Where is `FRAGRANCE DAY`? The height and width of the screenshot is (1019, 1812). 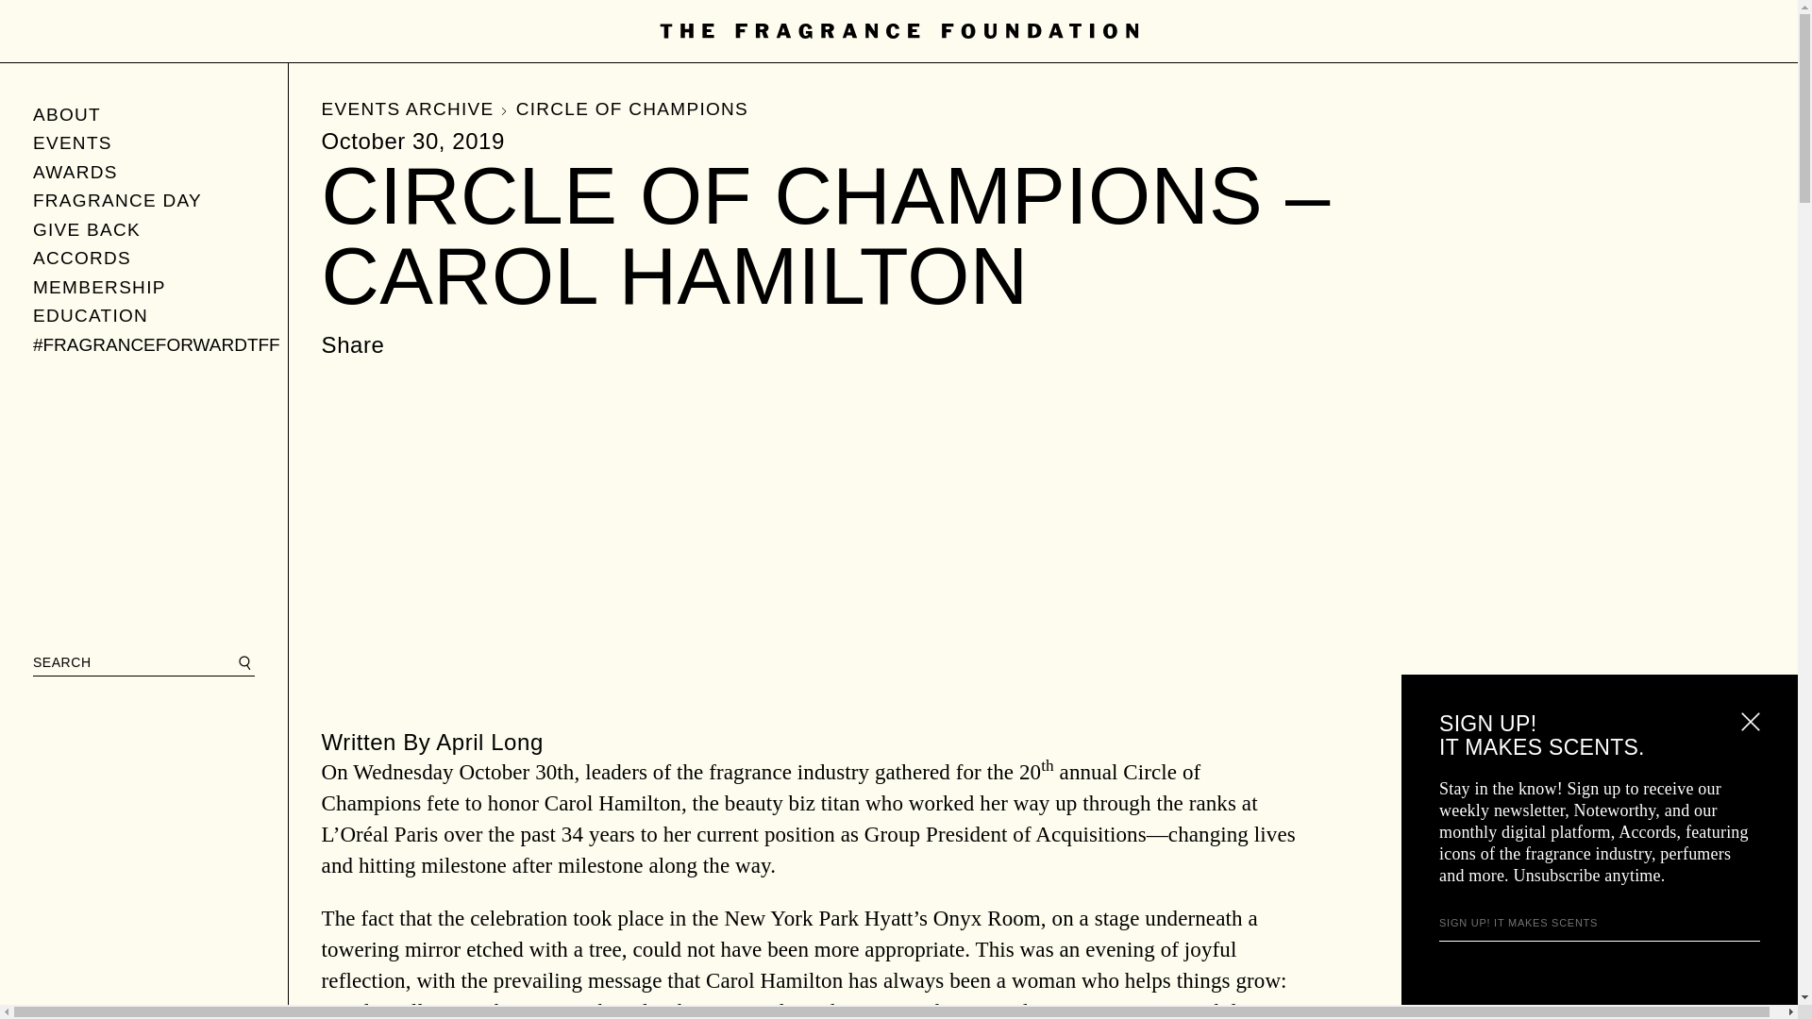
FRAGRANCE DAY is located at coordinates (143, 200).